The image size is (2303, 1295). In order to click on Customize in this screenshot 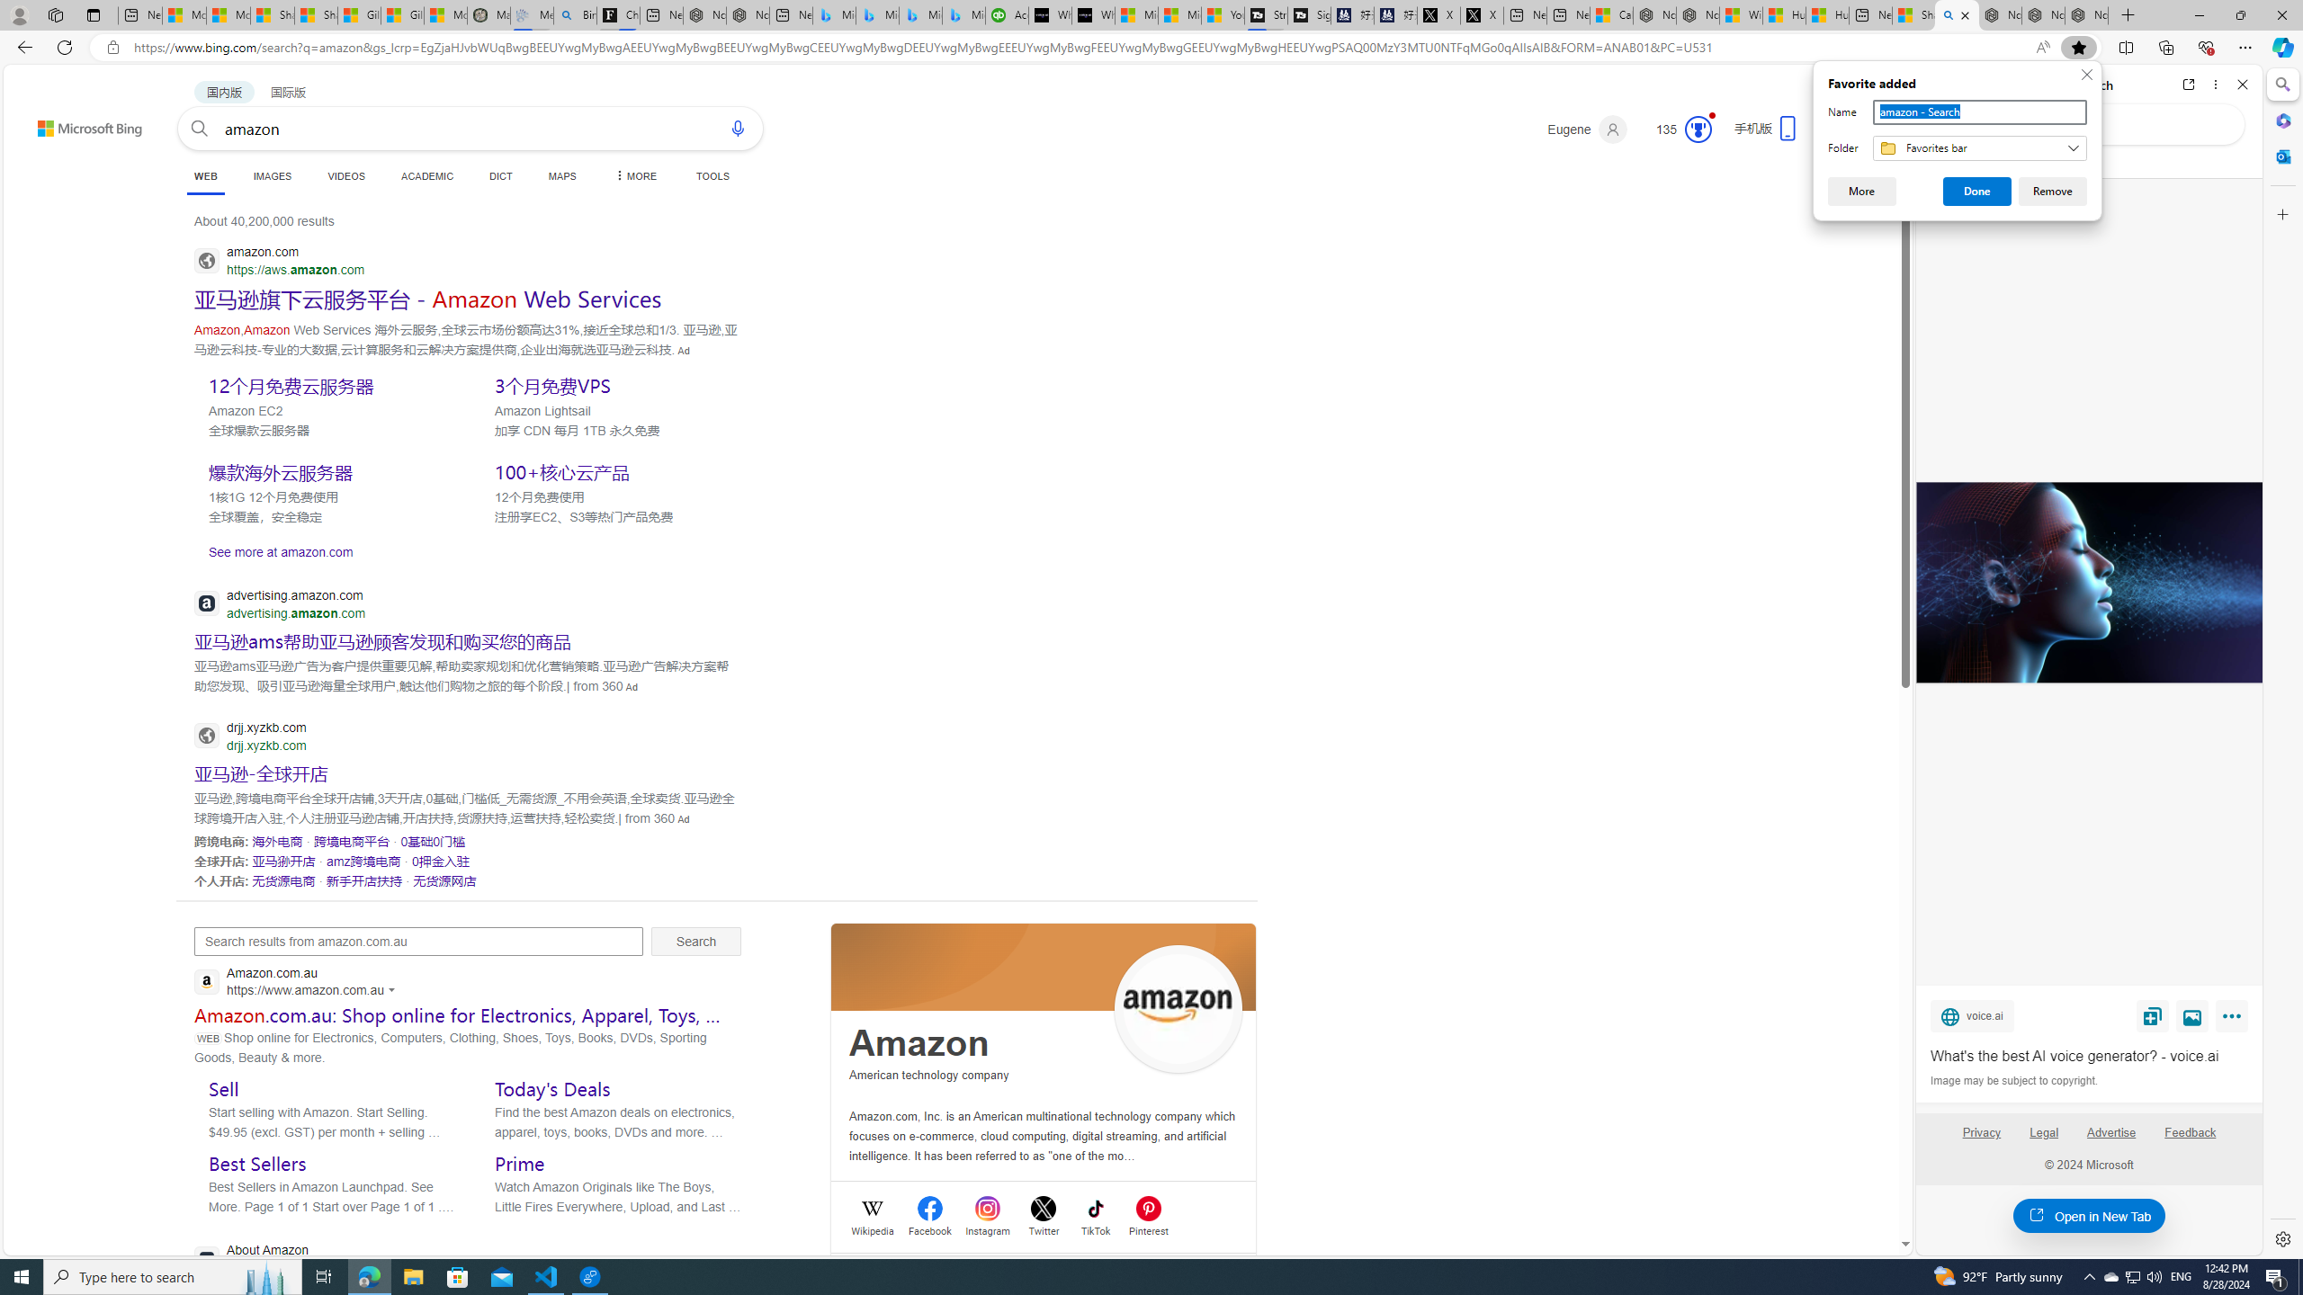, I will do `click(2281, 214)`.